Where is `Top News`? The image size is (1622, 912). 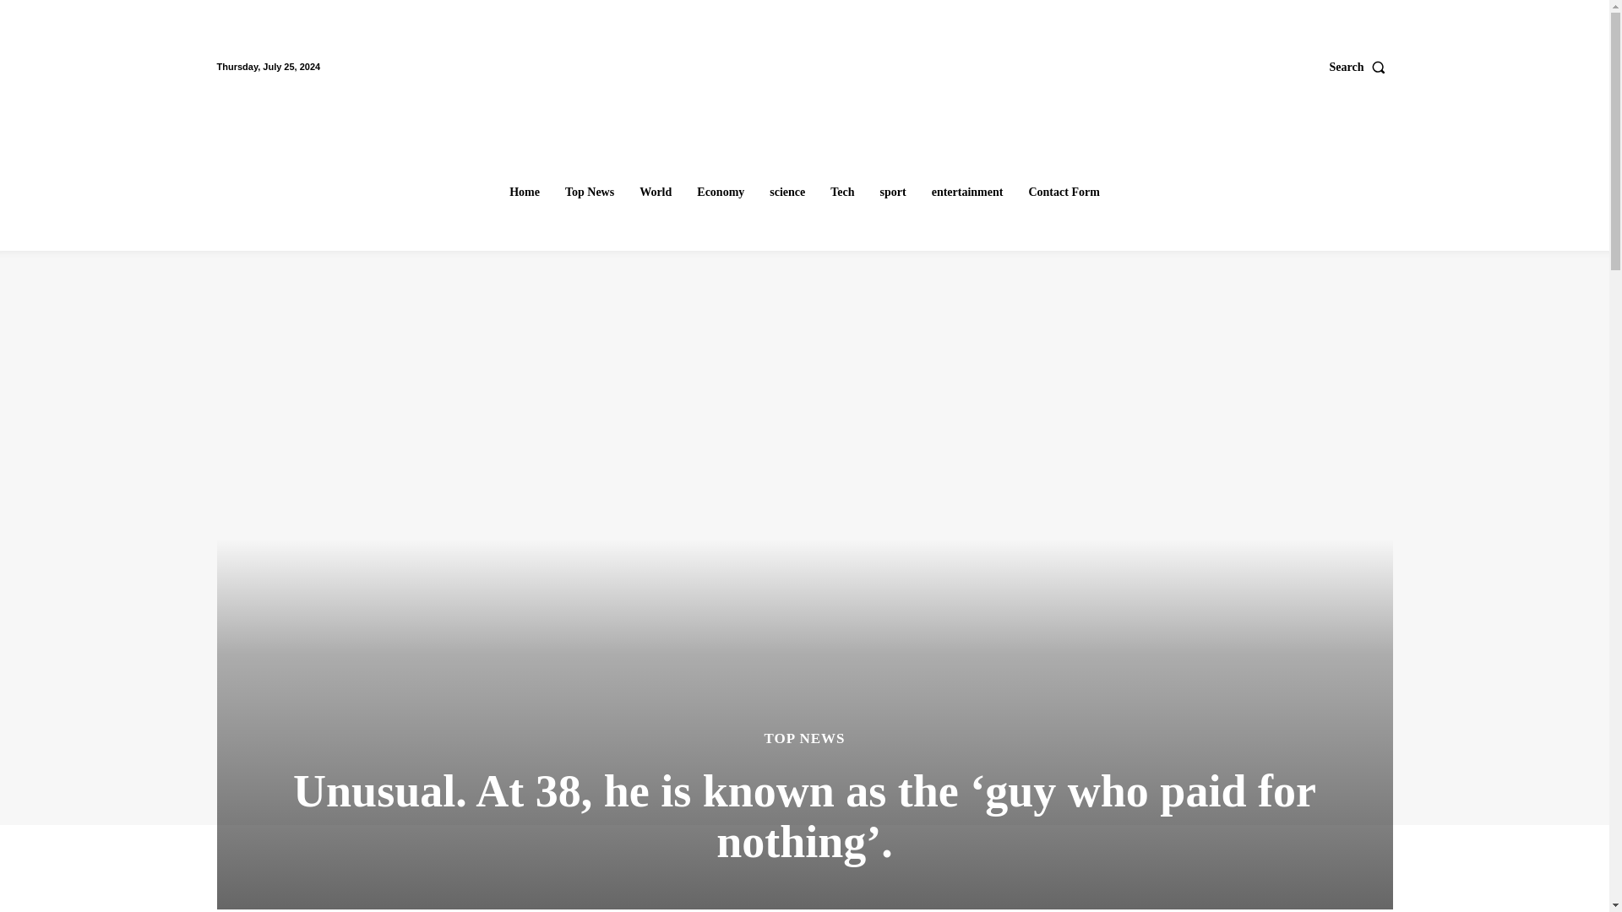
Top News is located at coordinates (590, 193).